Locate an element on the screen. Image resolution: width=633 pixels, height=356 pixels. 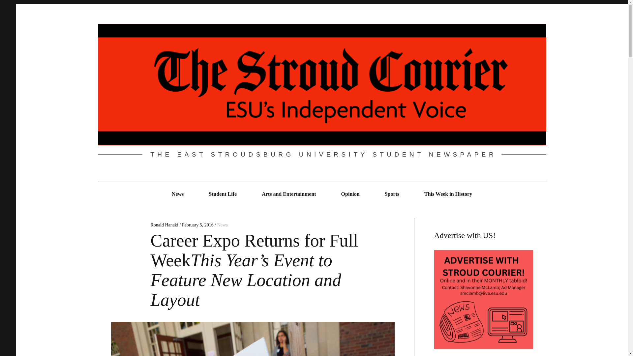
Sports is located at coordinates (392, 194).